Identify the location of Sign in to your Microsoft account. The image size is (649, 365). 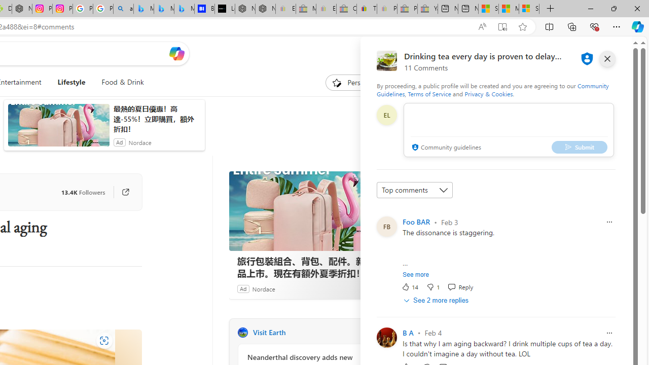
(529, 9).